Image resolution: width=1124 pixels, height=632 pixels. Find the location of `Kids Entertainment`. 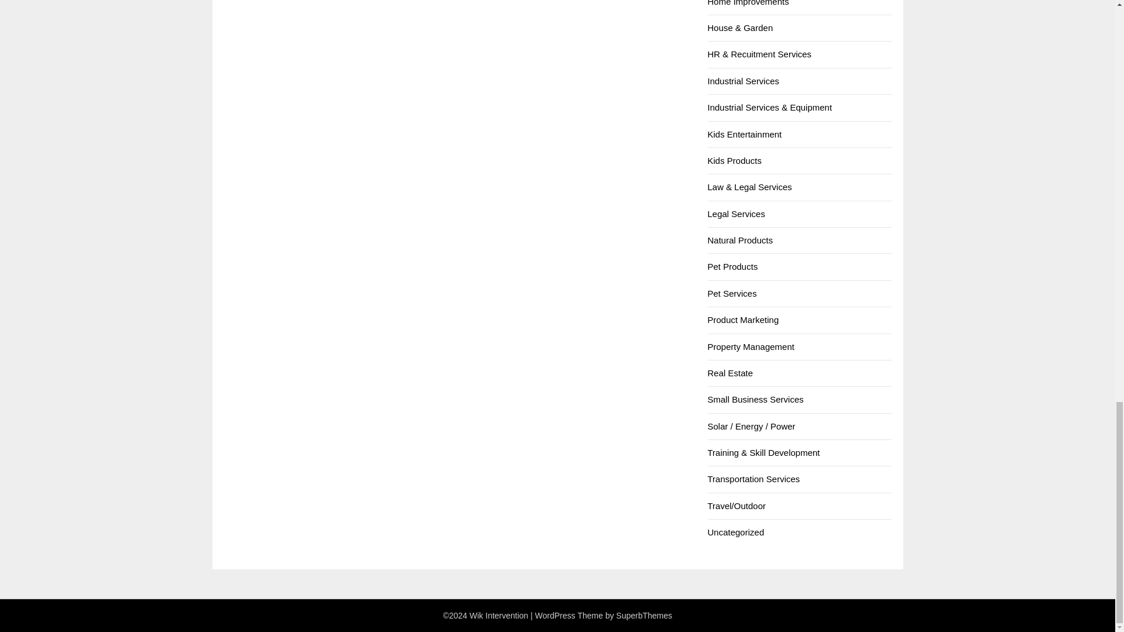

Kids Entertainment is located at coordinates (743, 134).